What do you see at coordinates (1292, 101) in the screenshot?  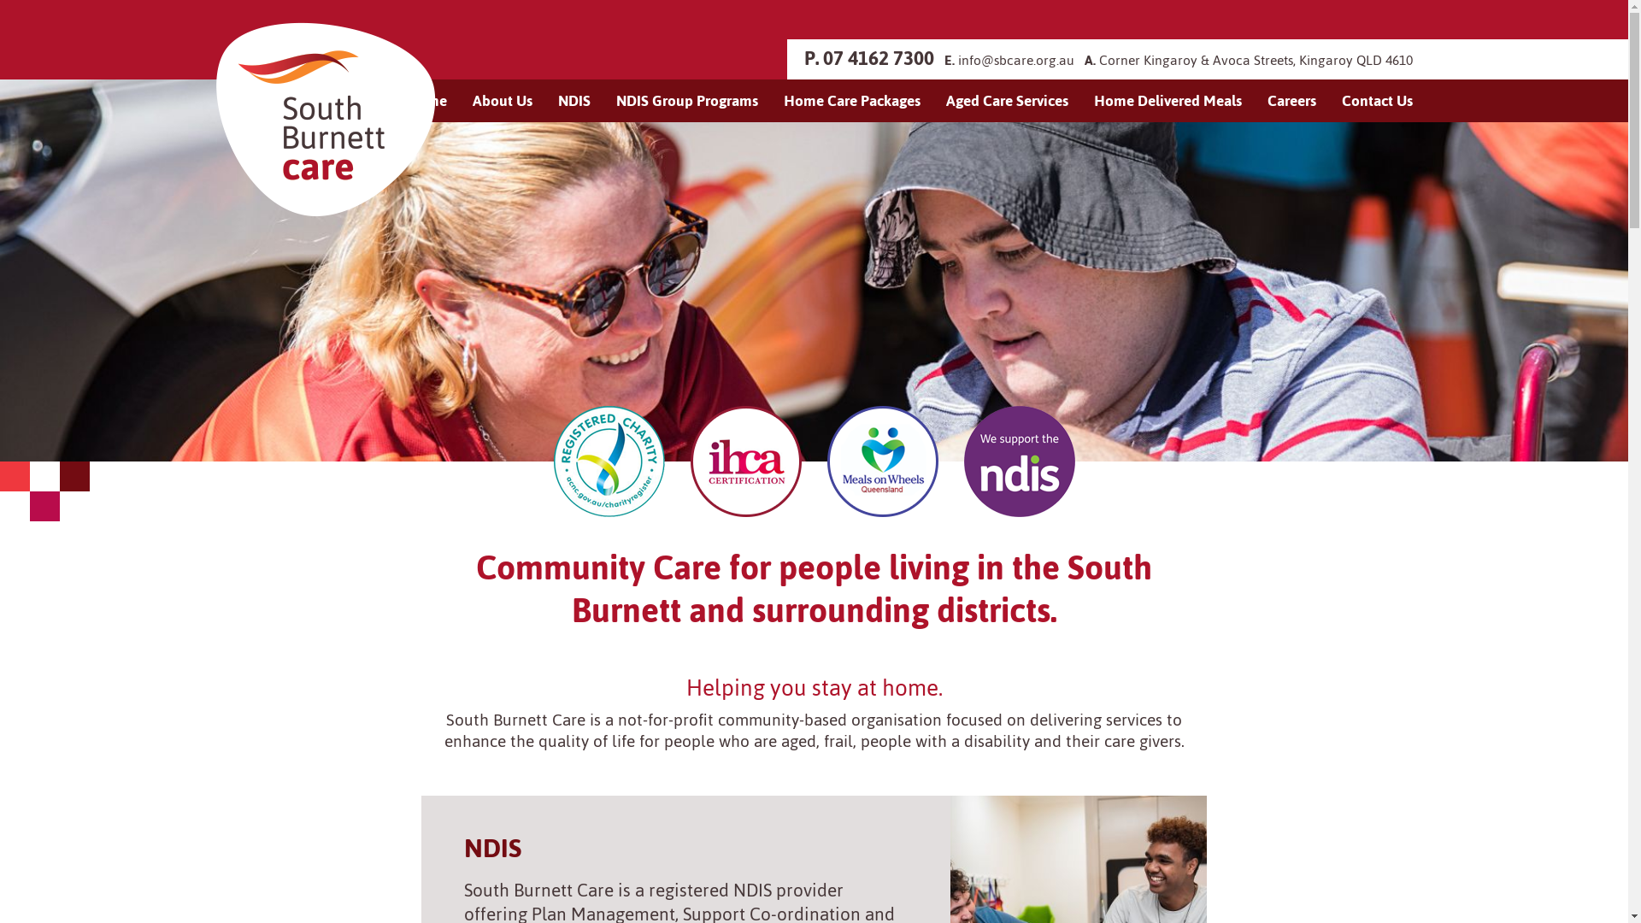 I see `Careers` at bounding box center [1292, 101].